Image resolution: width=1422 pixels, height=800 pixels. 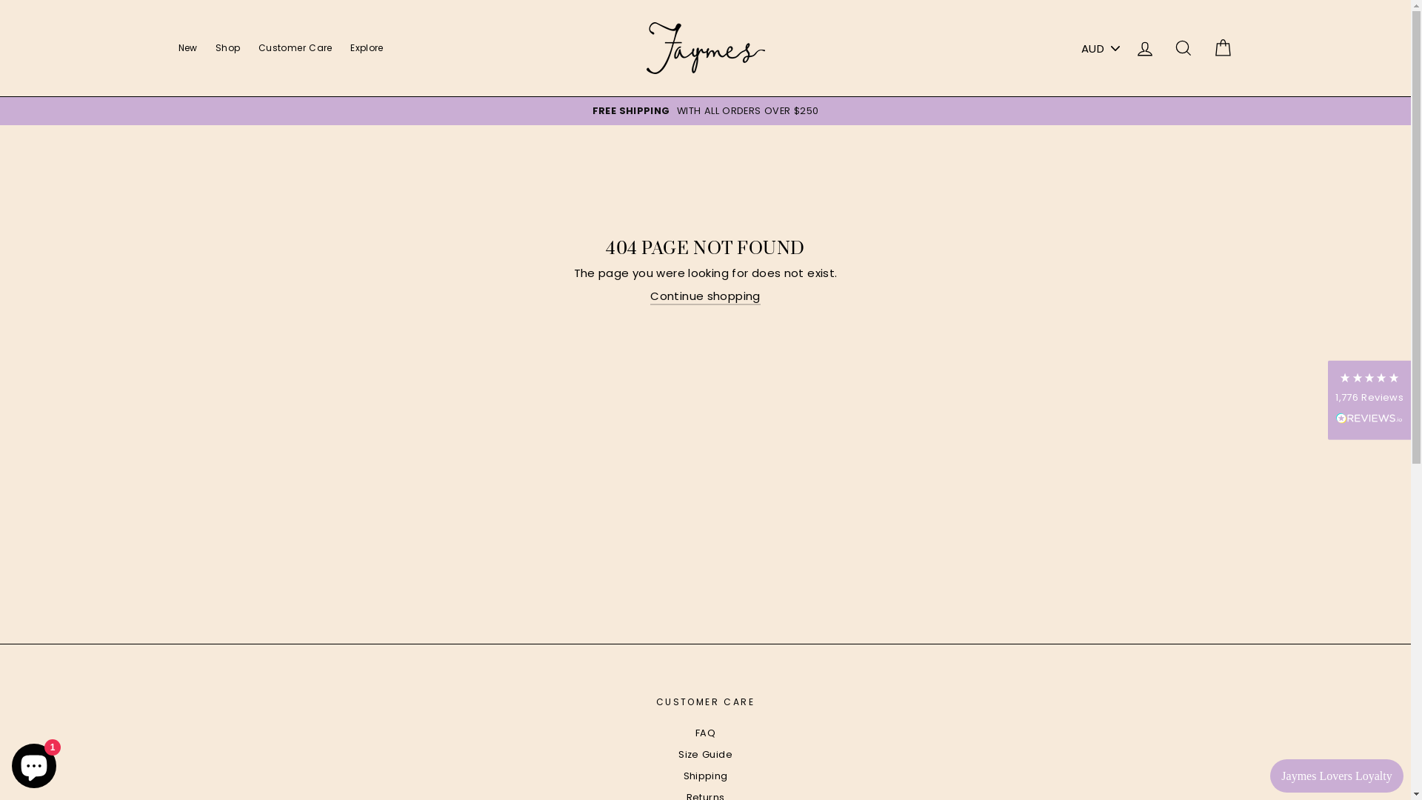 What do you see at coordinates (0, 0) in the screenshot?
I see `Skip to content` at bounding box center [0, 0].